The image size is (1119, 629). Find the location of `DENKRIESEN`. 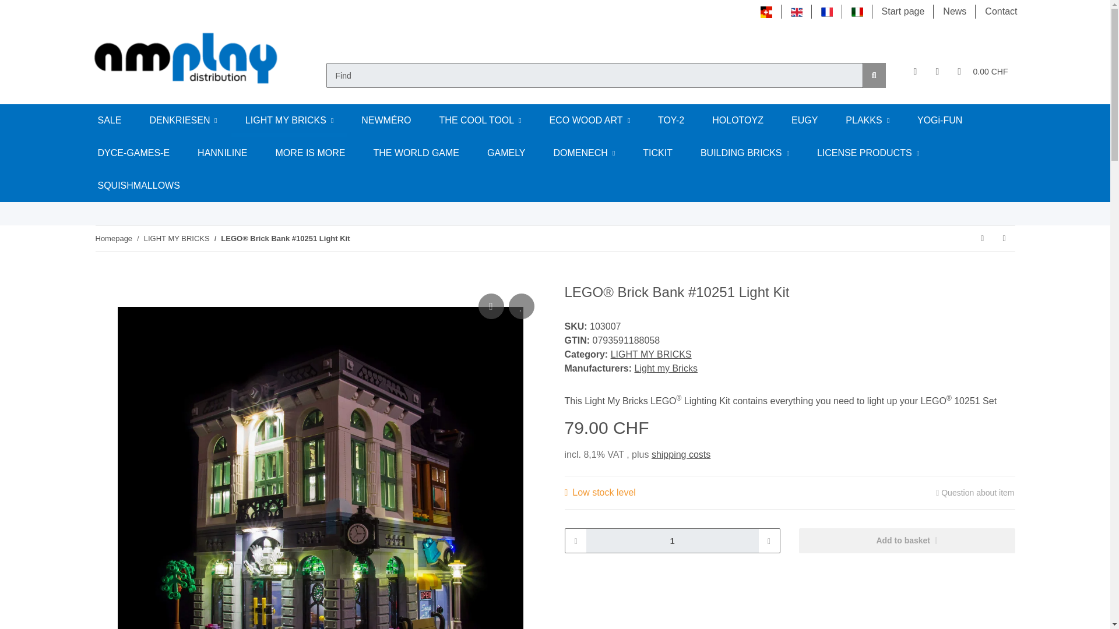

DENKRIESEN is located at coordinates (183, 121).